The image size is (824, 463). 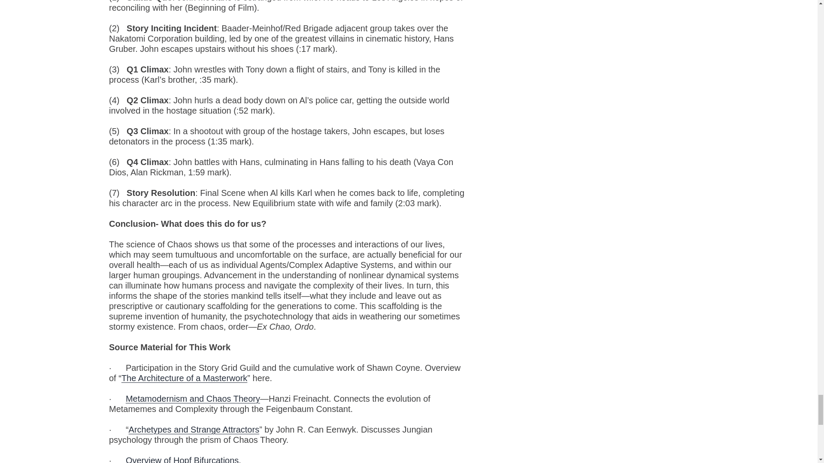 What do you see at coordinates (193, 399) in the screenshot?
I see `Metamodernism and Chaos Theory` at bounding box center [193, 399].